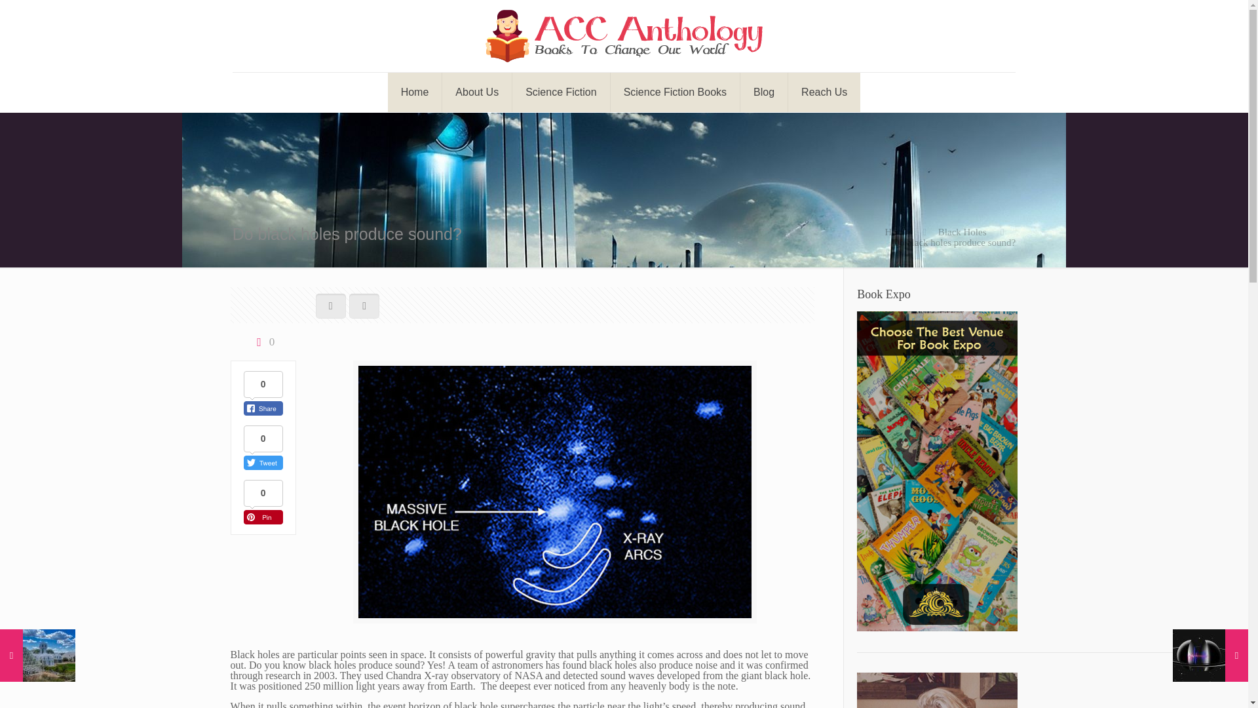 The width and height of the screenshot is (1258, 708). I want to click on Black Holes, so click(962, 231).